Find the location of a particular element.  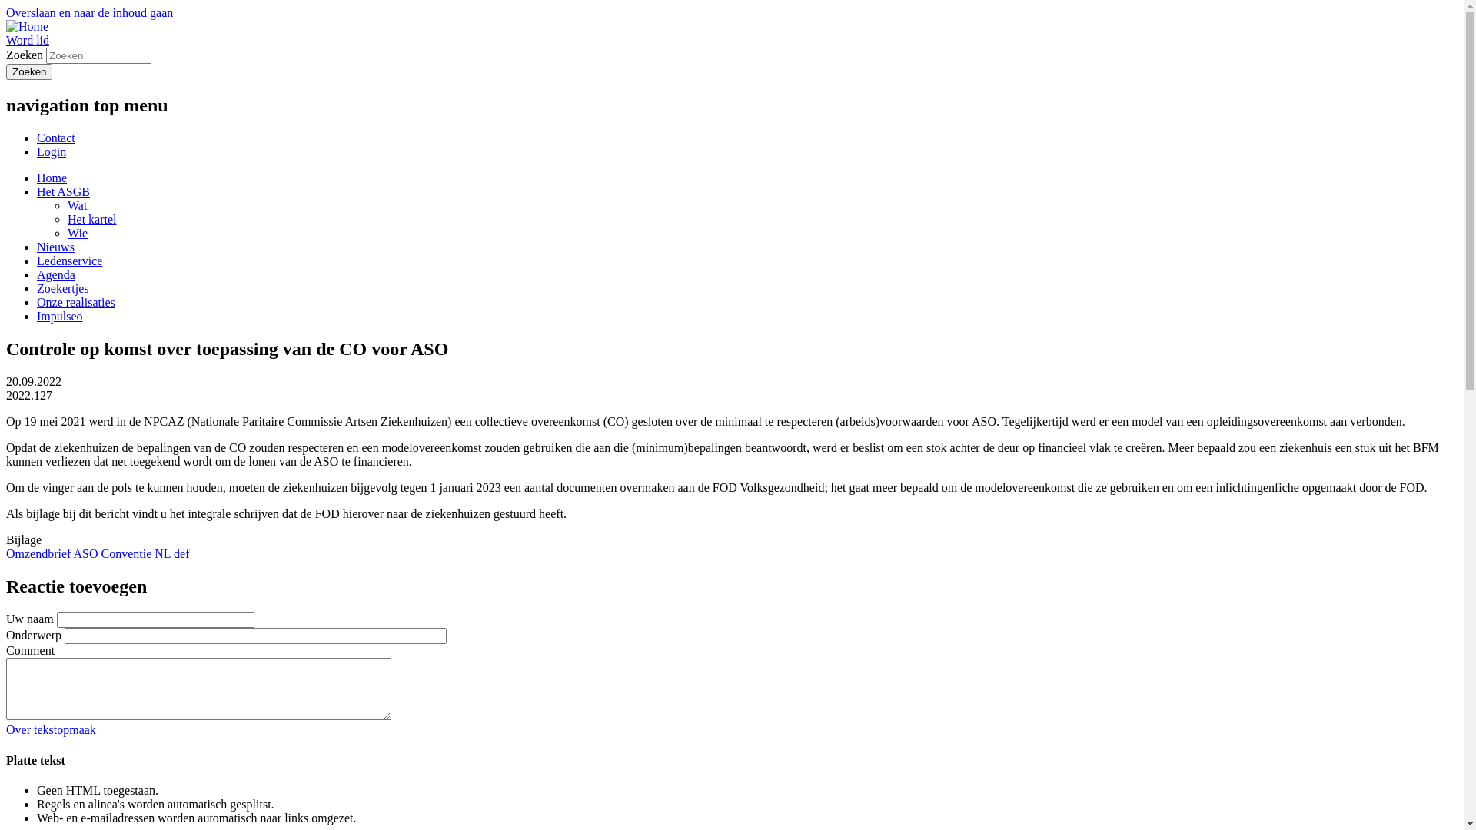

Het kartel is located at coordinates (92, 220).